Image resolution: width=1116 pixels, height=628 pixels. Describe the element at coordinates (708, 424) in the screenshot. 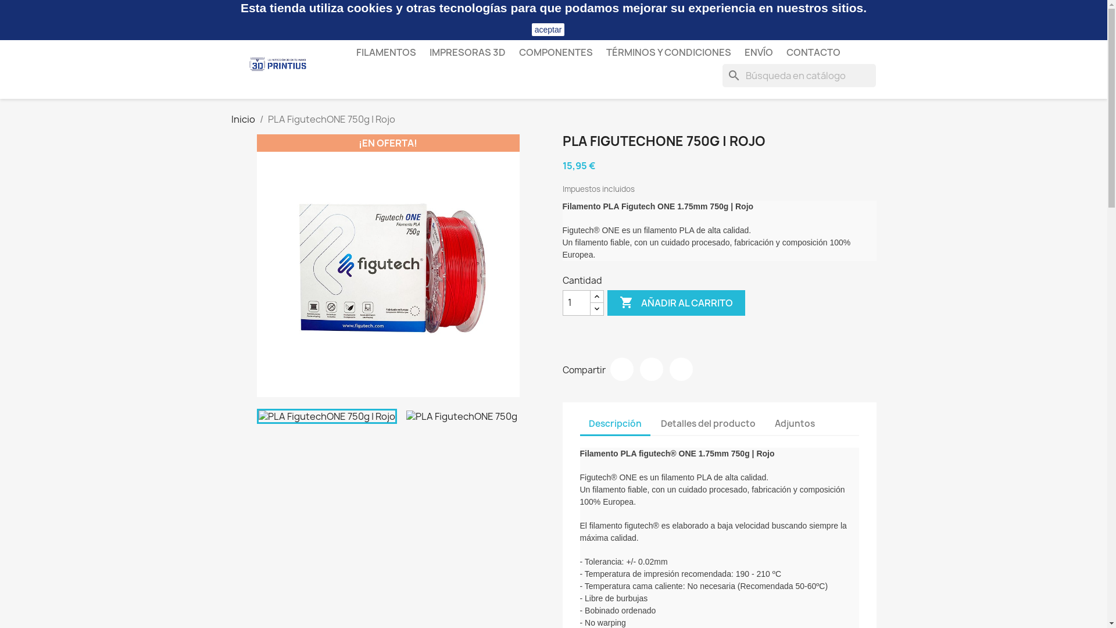

I see `Detalles del producto` at that location.